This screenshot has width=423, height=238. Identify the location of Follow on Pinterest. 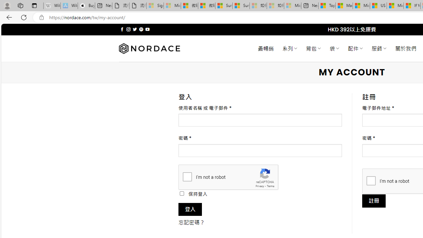
(141, 29).